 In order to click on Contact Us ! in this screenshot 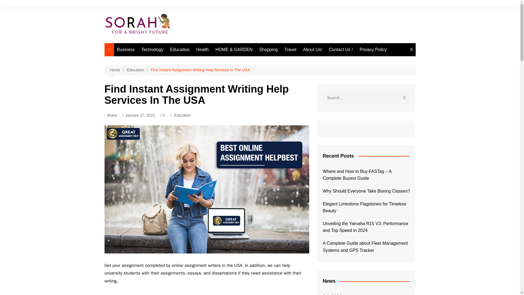, I will do `click(341, 50)`.